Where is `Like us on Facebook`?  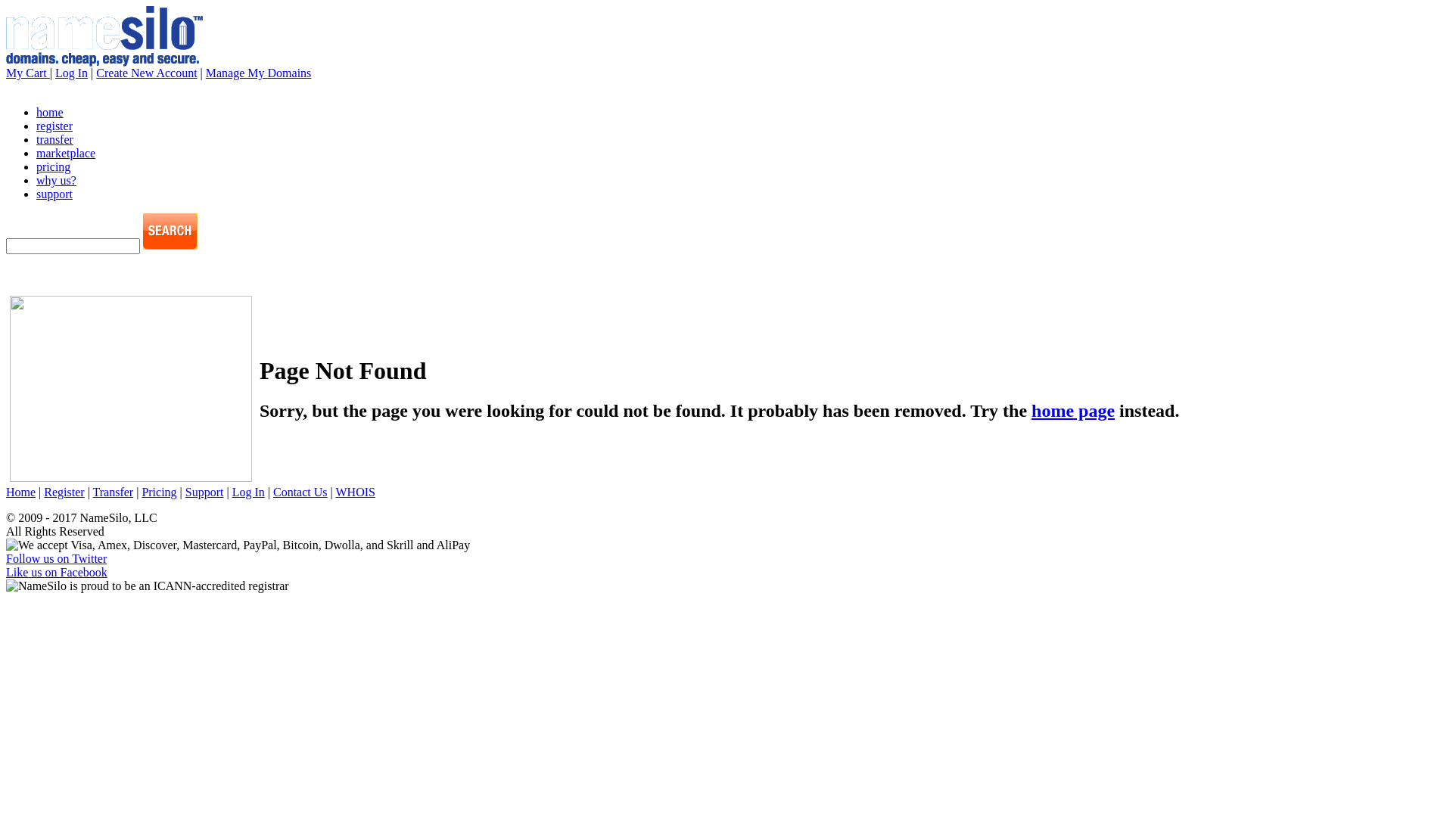
Like us on Facebook is located at coordinates (57, 572).